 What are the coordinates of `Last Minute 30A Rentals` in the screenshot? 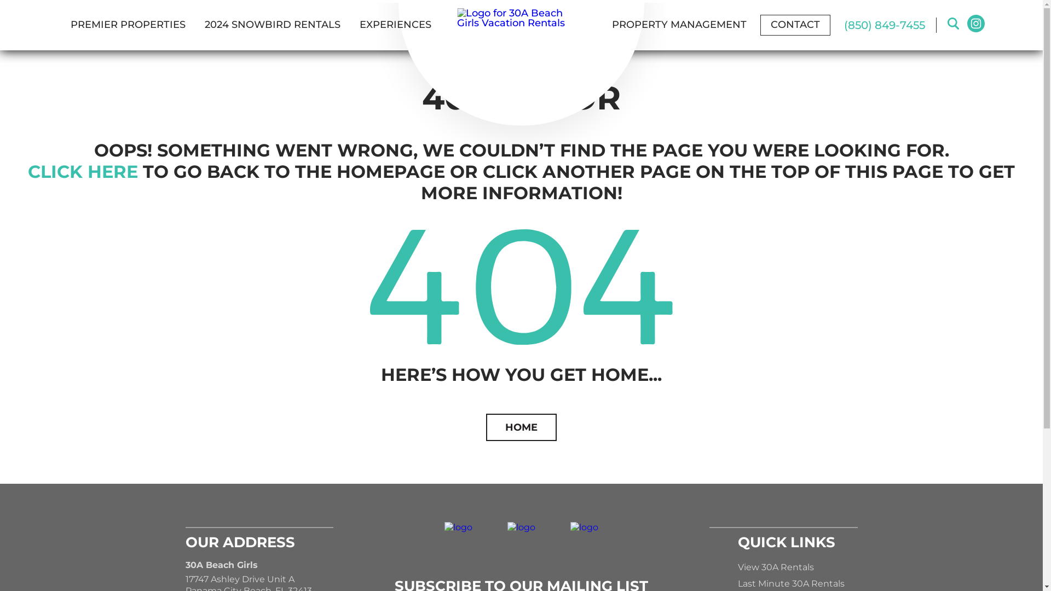 It's located at (792, 583).